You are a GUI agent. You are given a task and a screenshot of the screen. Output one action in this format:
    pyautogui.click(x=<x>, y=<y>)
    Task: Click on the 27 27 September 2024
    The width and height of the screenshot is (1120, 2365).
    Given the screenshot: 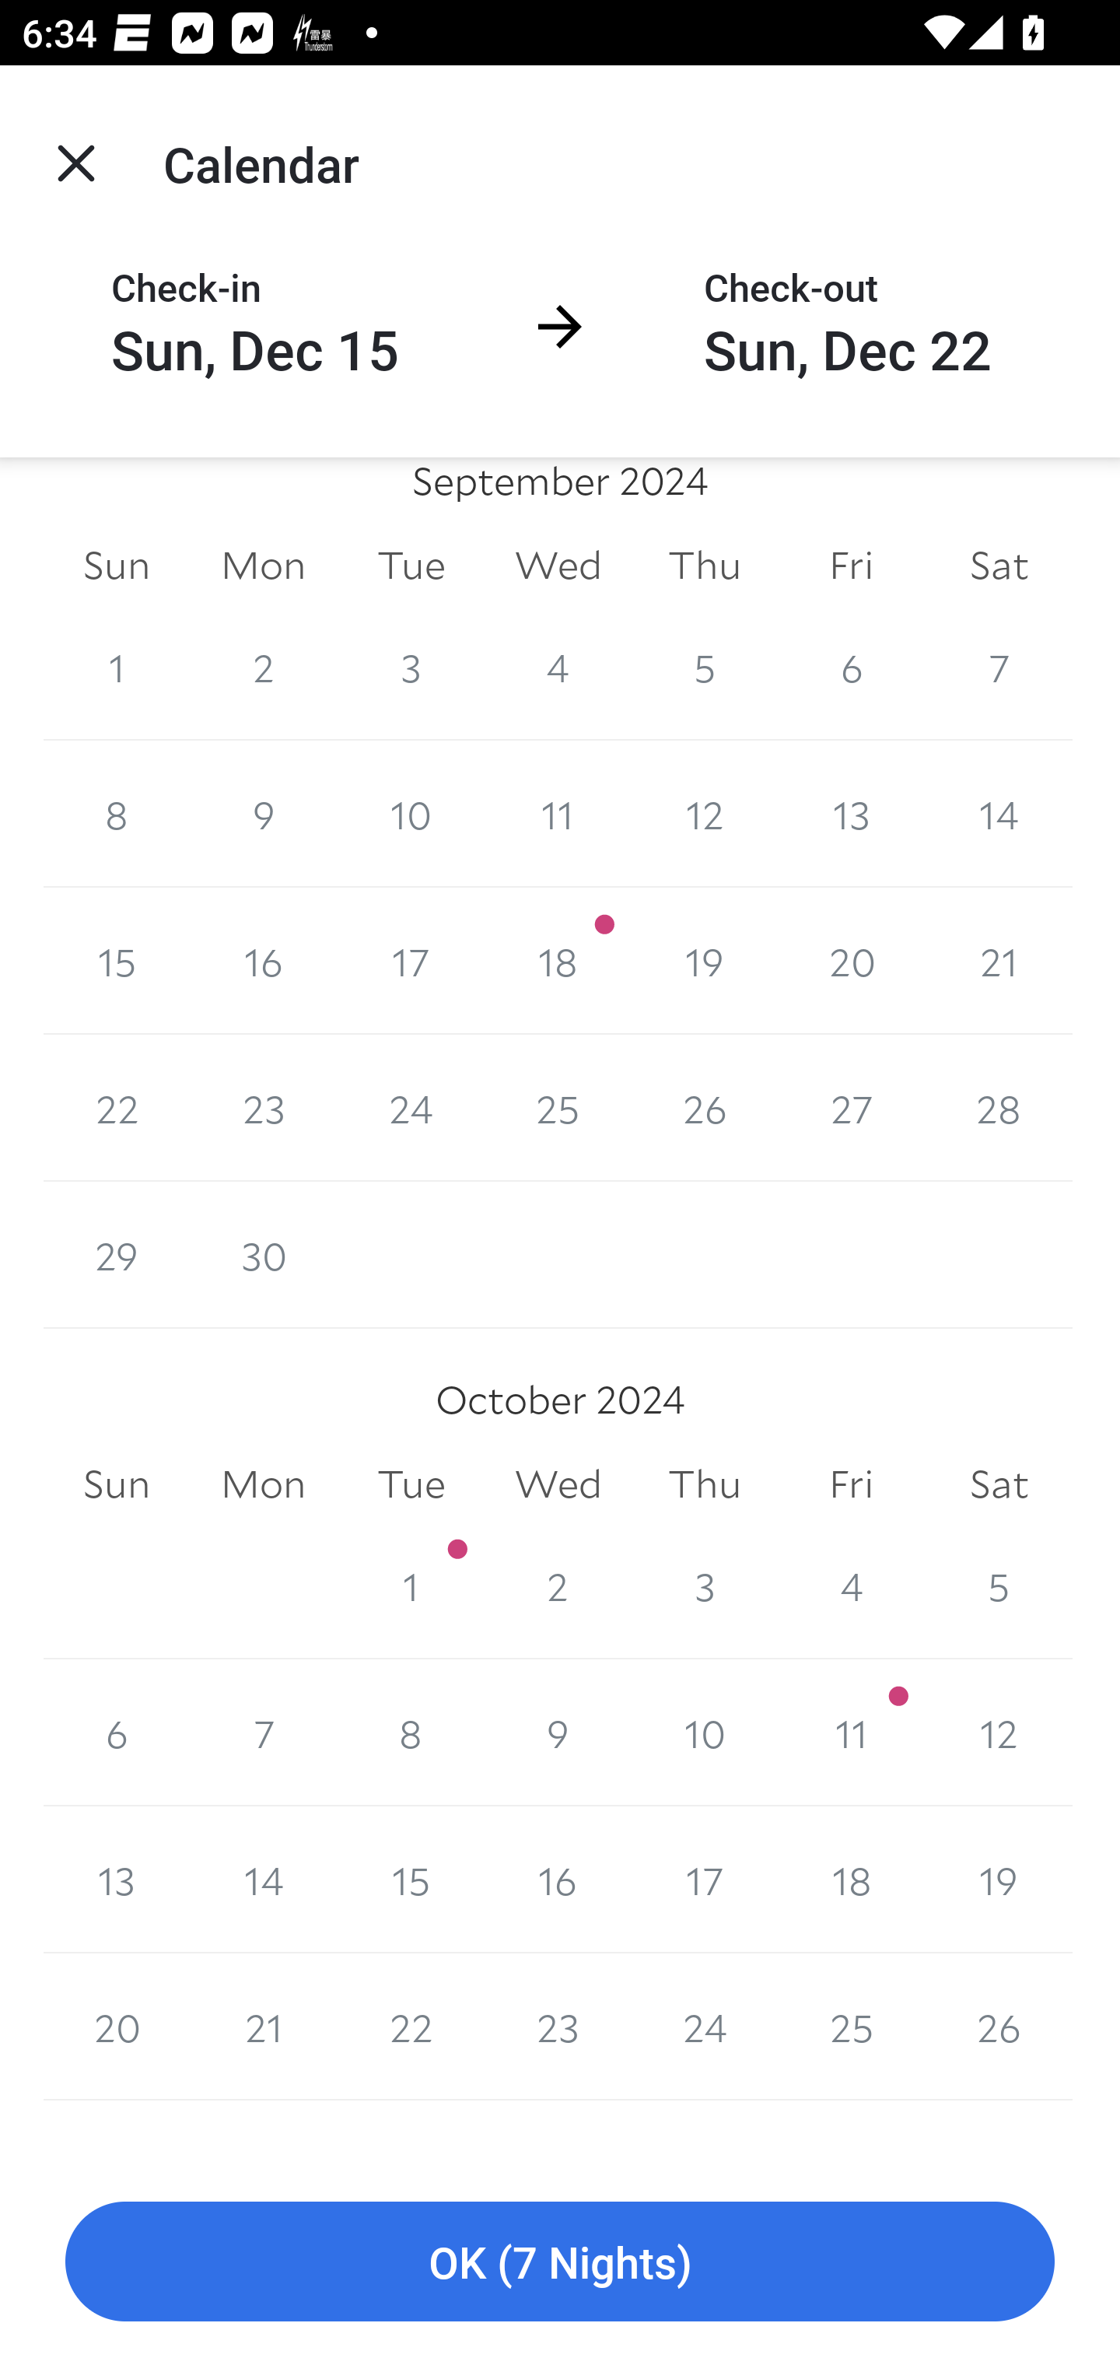 What is the action you would take?
    pyautogui.click(x=851, y=1109)
    